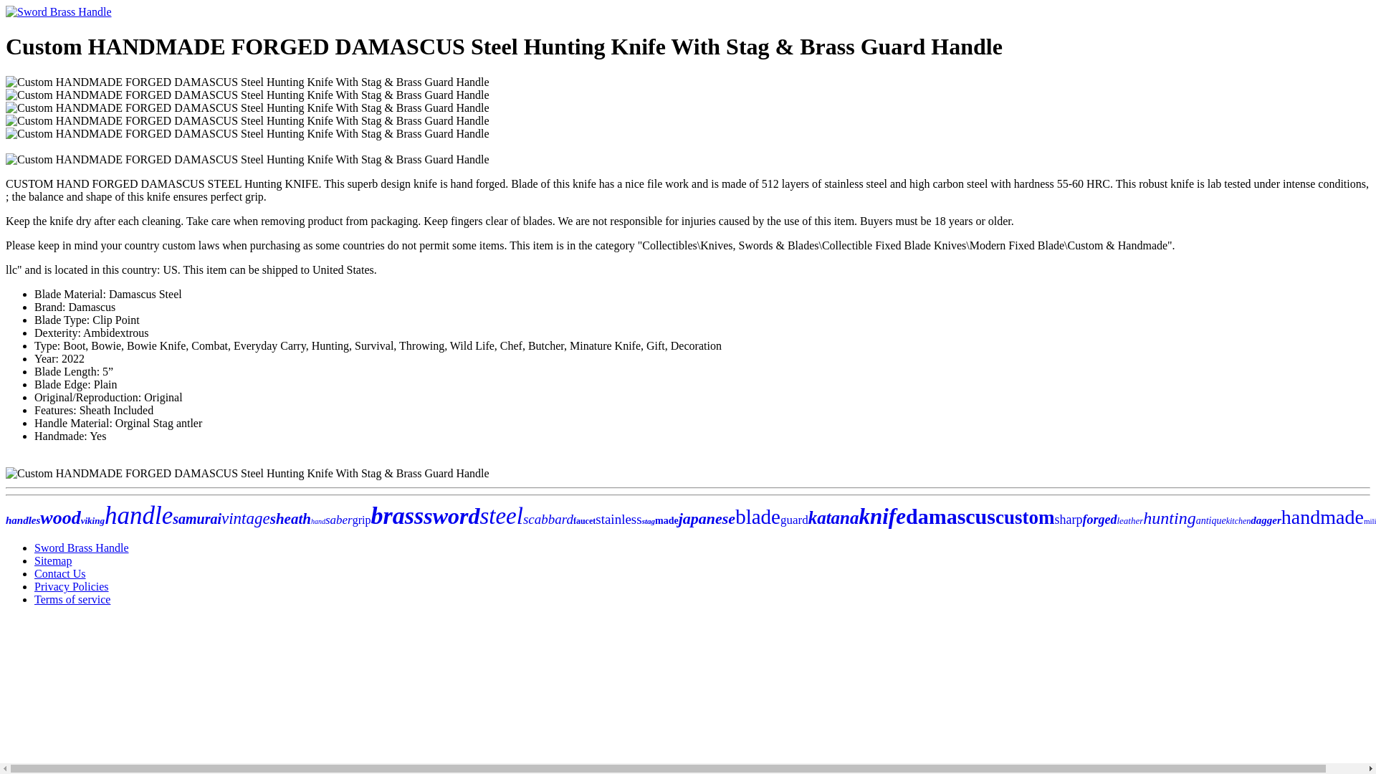 The image size is (1376, 774). What do you see at coordinates (794, 520) in the screenshot?
I see `guard` at bounding box center [794, 520].